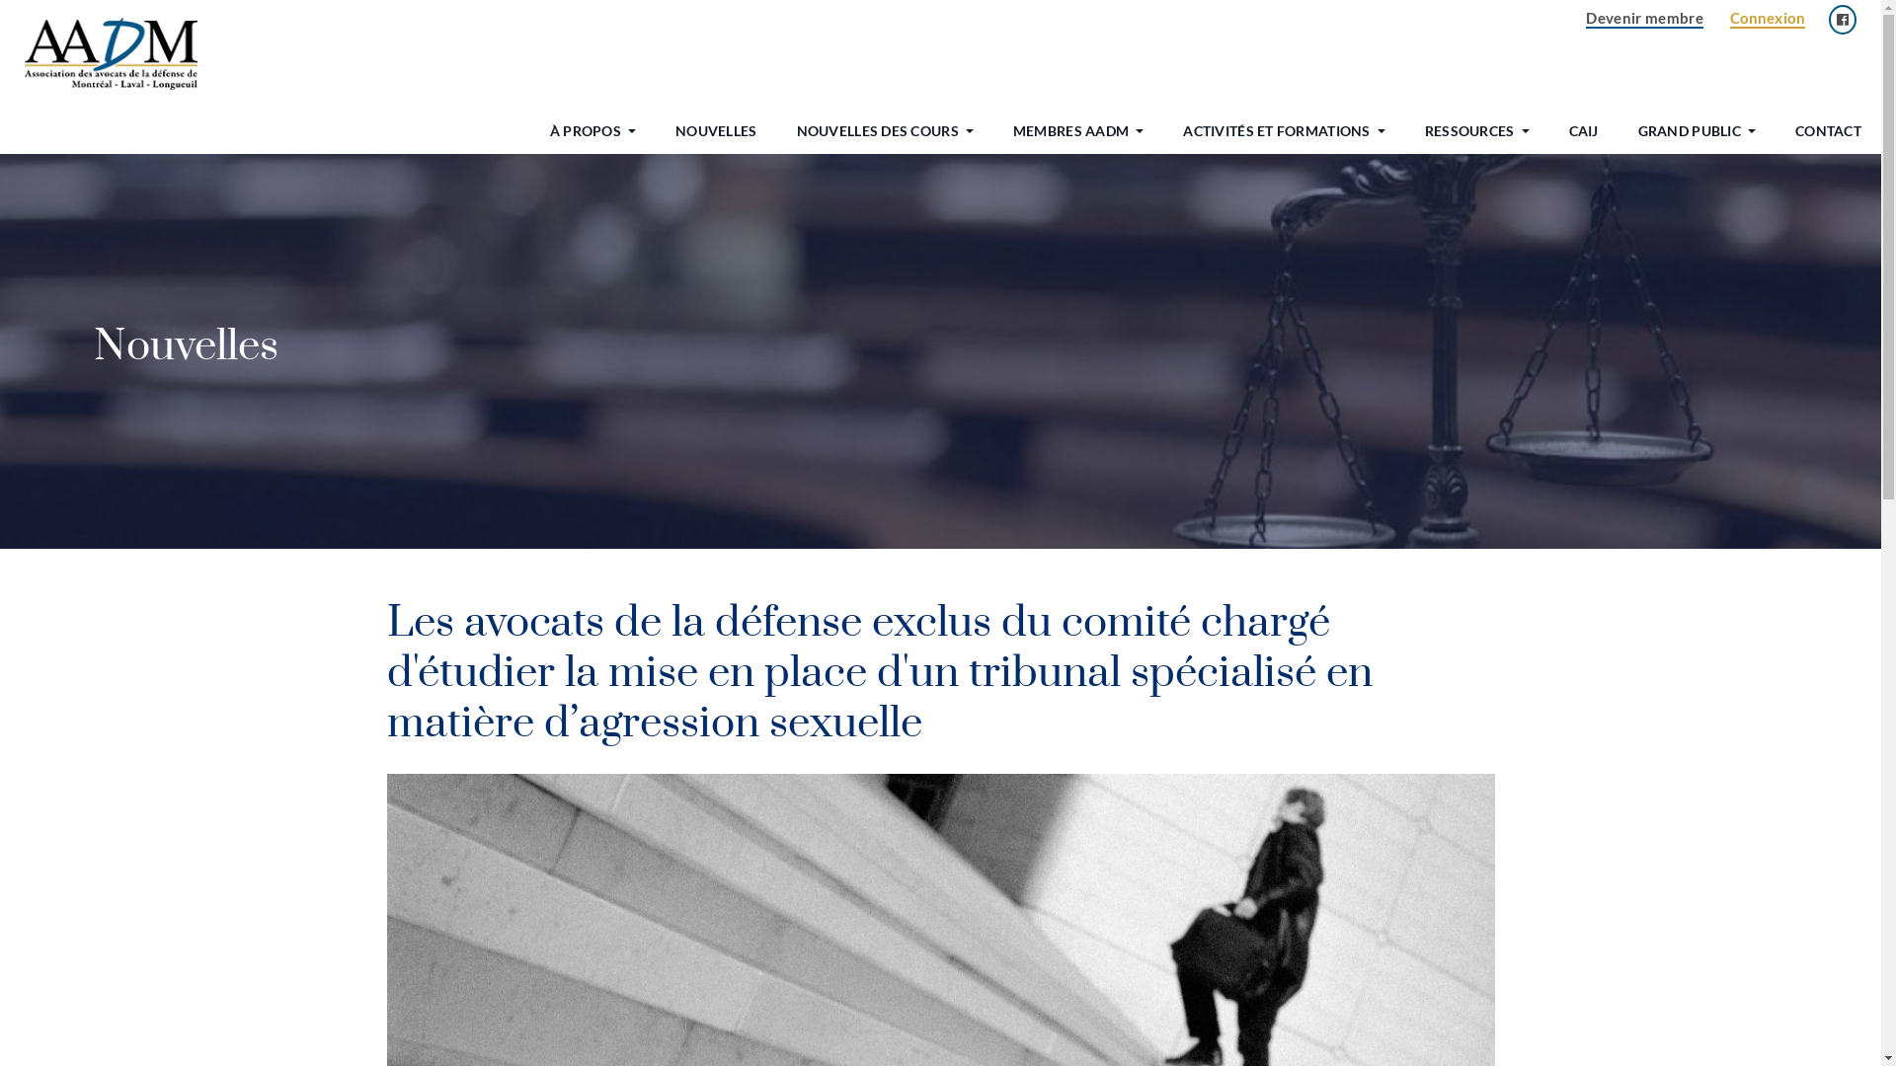 This screenshot has height=1066, width=1896. Describe the element at coordinates (1584, 130) in the screenshot. I see `CAIJ` at that location.